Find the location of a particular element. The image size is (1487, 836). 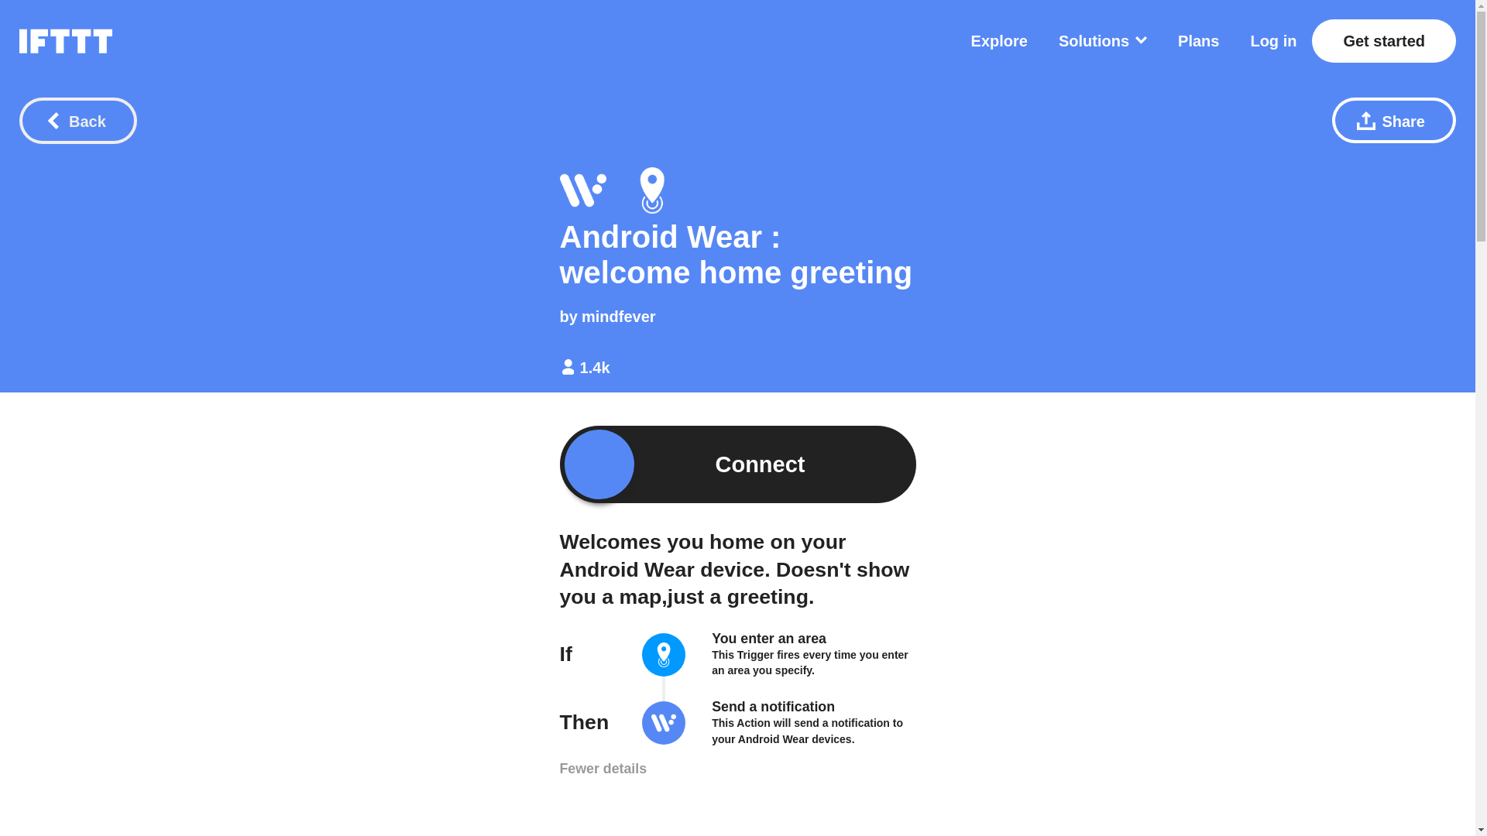

Home is located at coordinates (65, 40).